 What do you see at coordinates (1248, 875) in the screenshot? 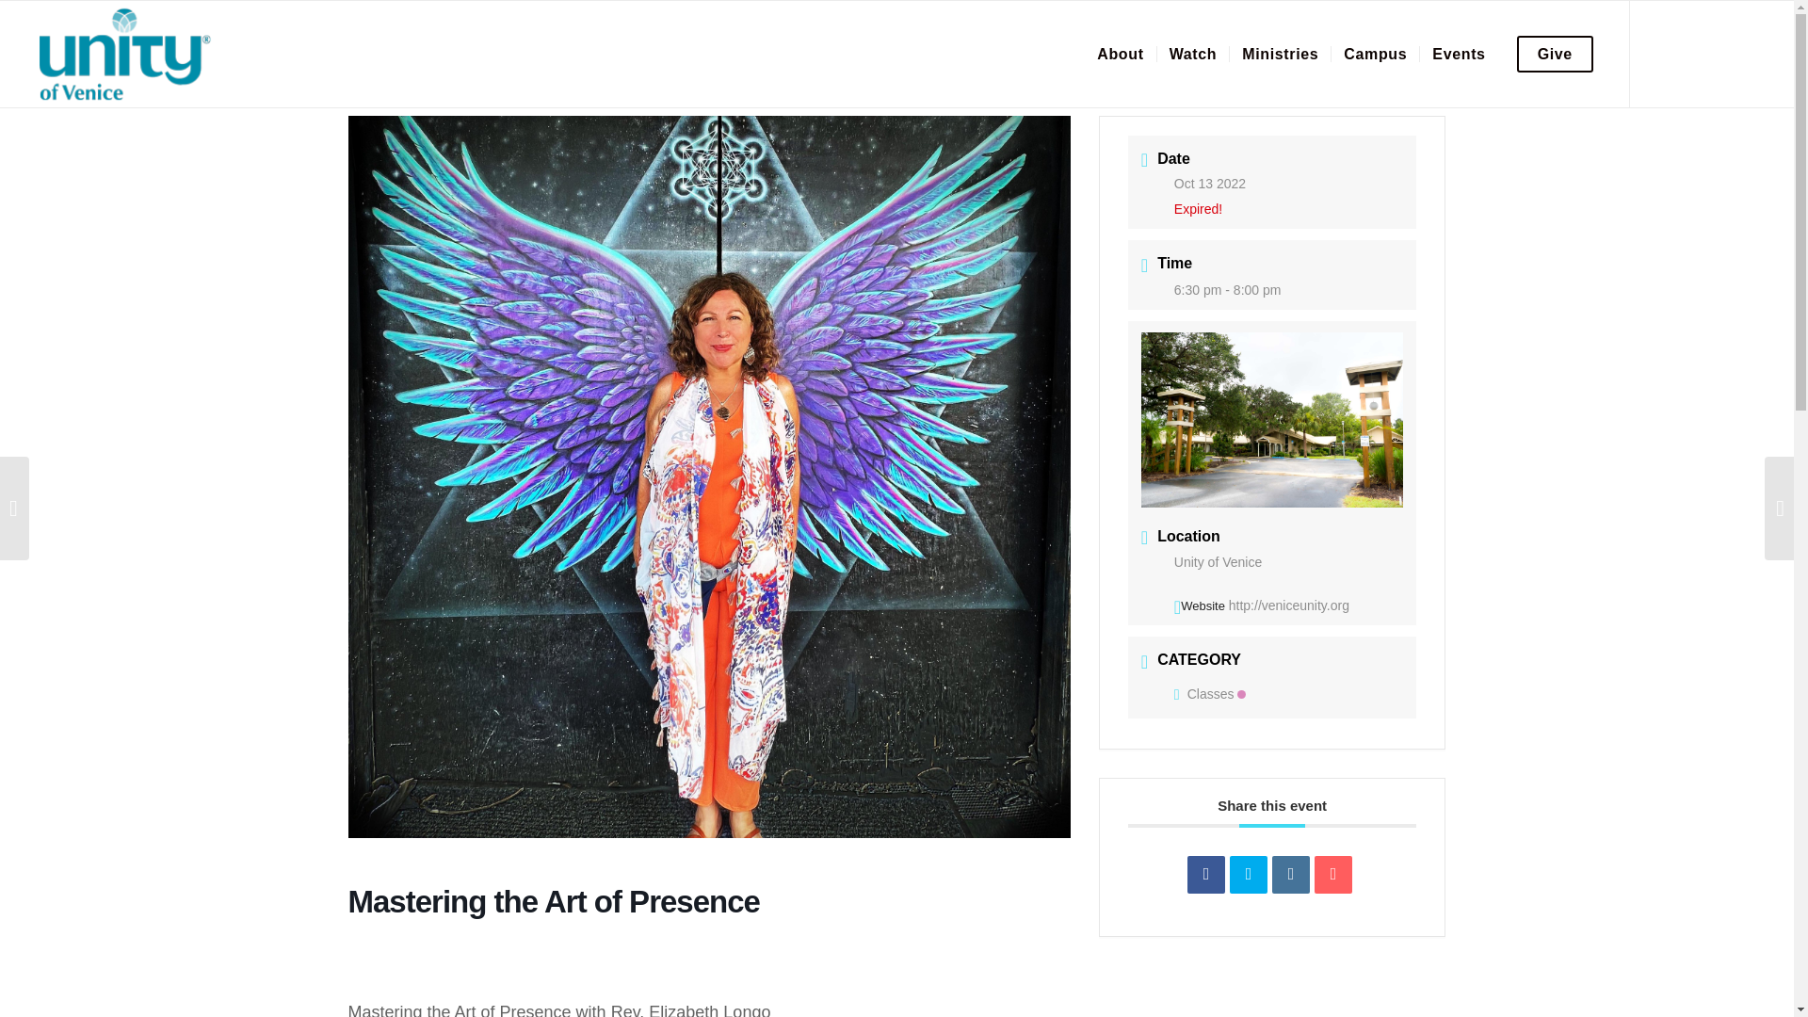
I see `Tweet` at bounding box center [1248, 875].